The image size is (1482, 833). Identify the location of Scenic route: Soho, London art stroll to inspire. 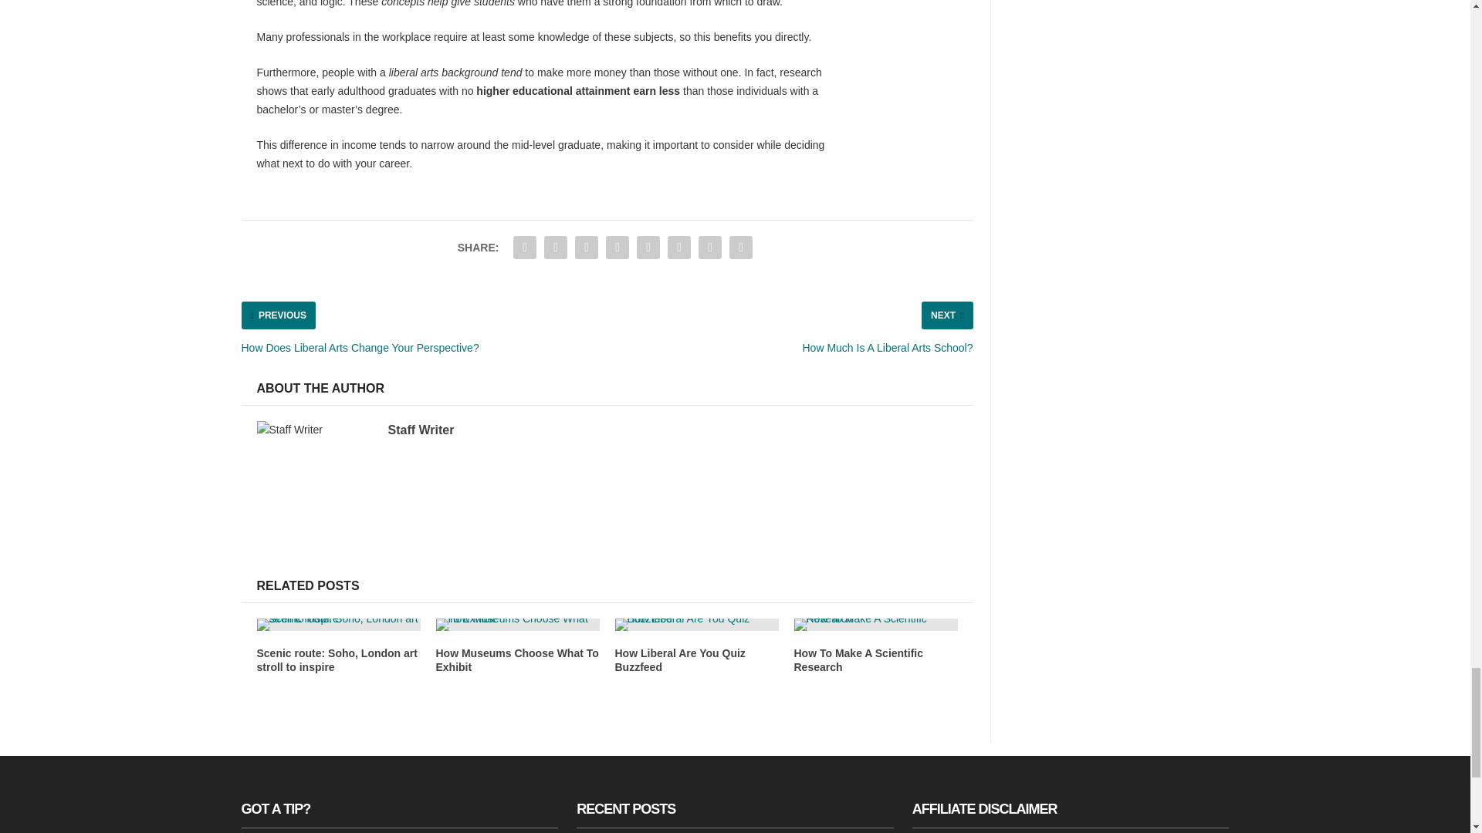
(337, 659).